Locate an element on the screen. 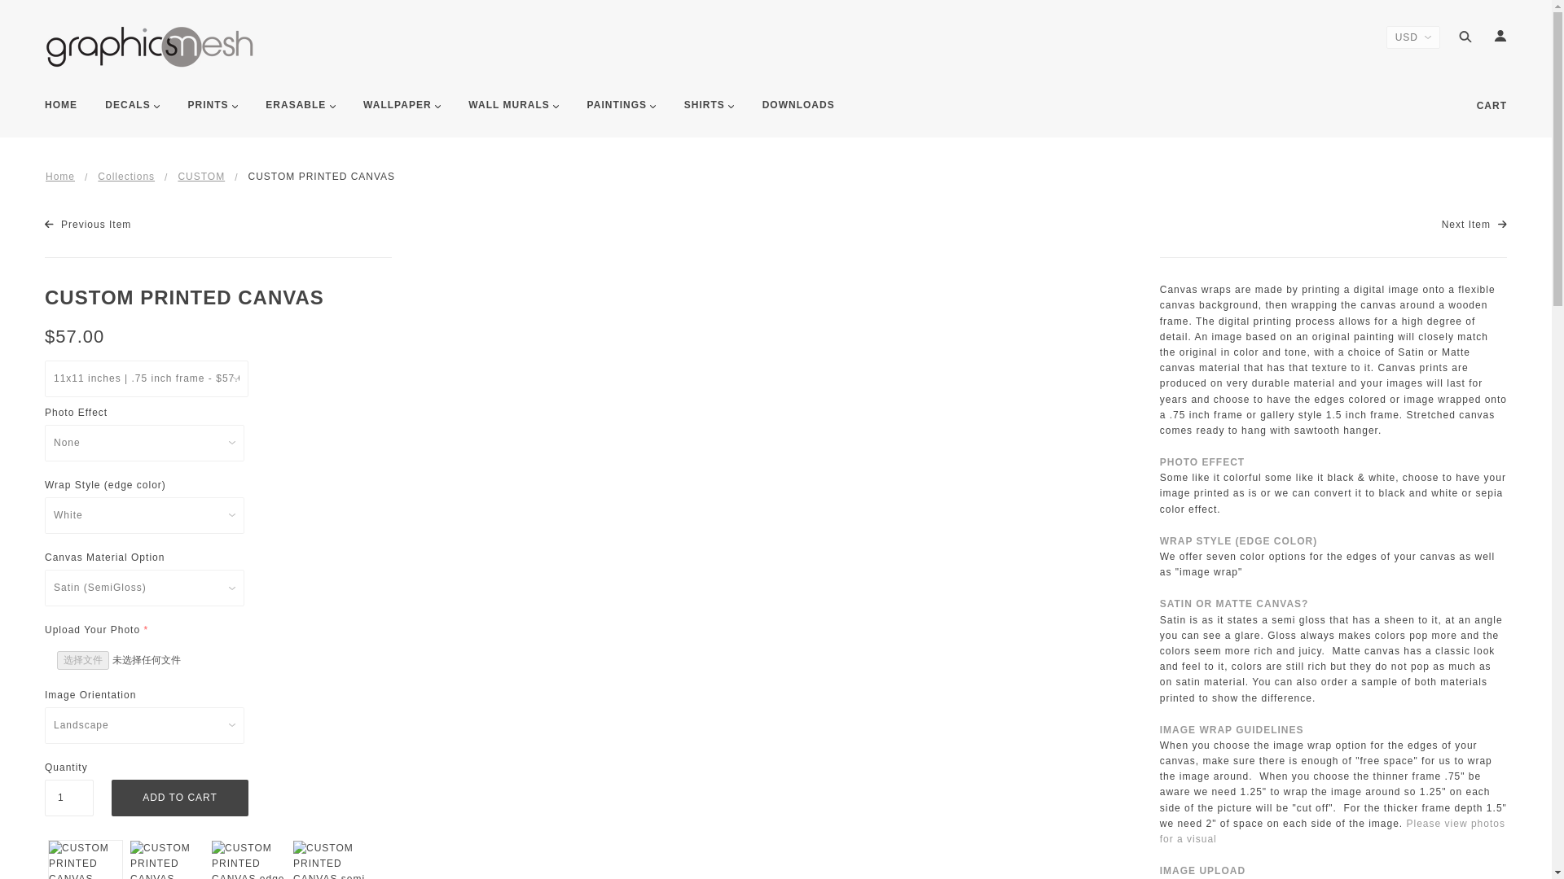 This screenshot has height=879, width=1564. CUSTOM PROJECT FORM - FREE ESTIMATE is located at coordinates (88, 225).